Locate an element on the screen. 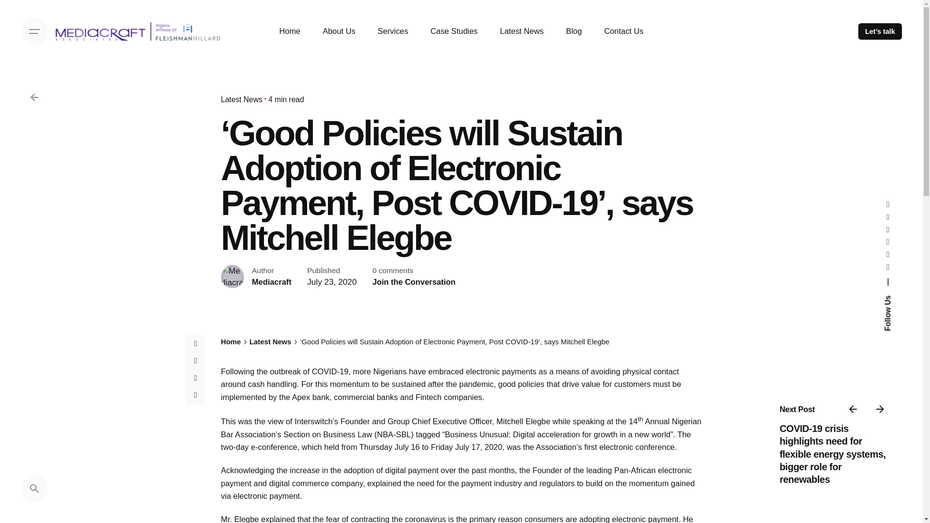 The image size is (930, 523). Contact Us is located at coordinates (624, 31).